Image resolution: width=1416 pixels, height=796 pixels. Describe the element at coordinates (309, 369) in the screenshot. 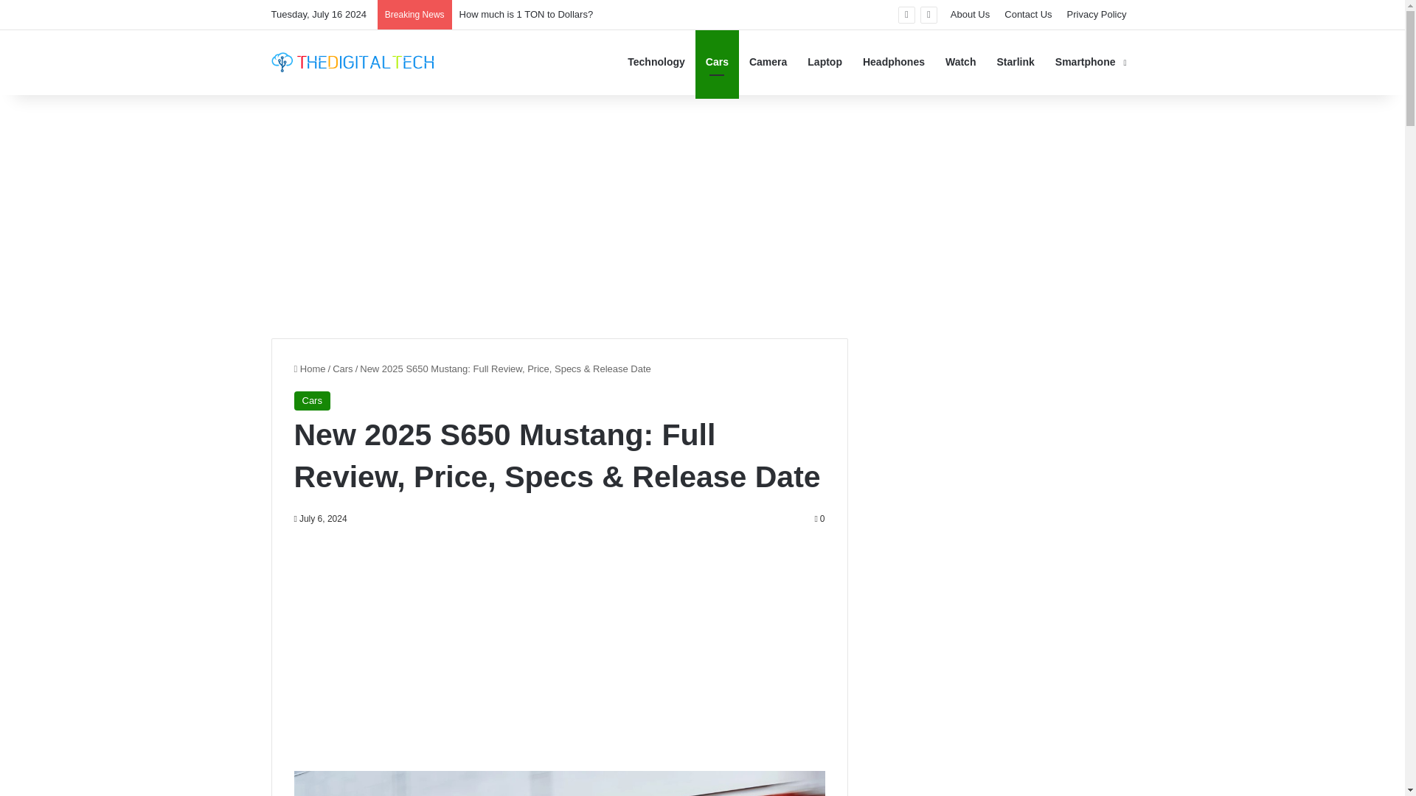

I see `Home` at that location.